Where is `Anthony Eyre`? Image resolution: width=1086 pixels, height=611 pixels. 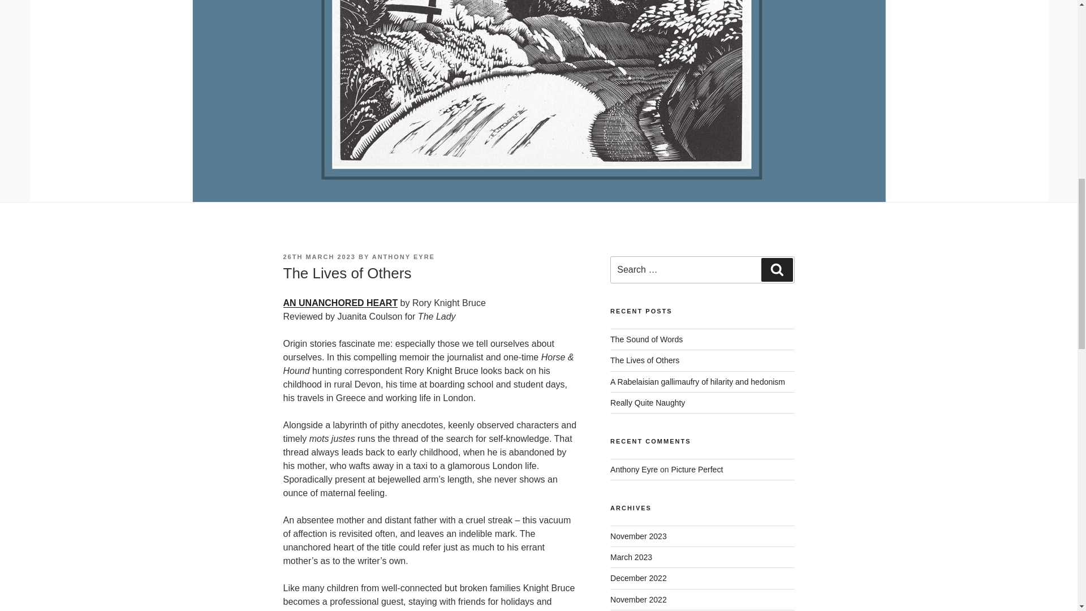 Anthony Eyre is located at coordinates (634, 470).